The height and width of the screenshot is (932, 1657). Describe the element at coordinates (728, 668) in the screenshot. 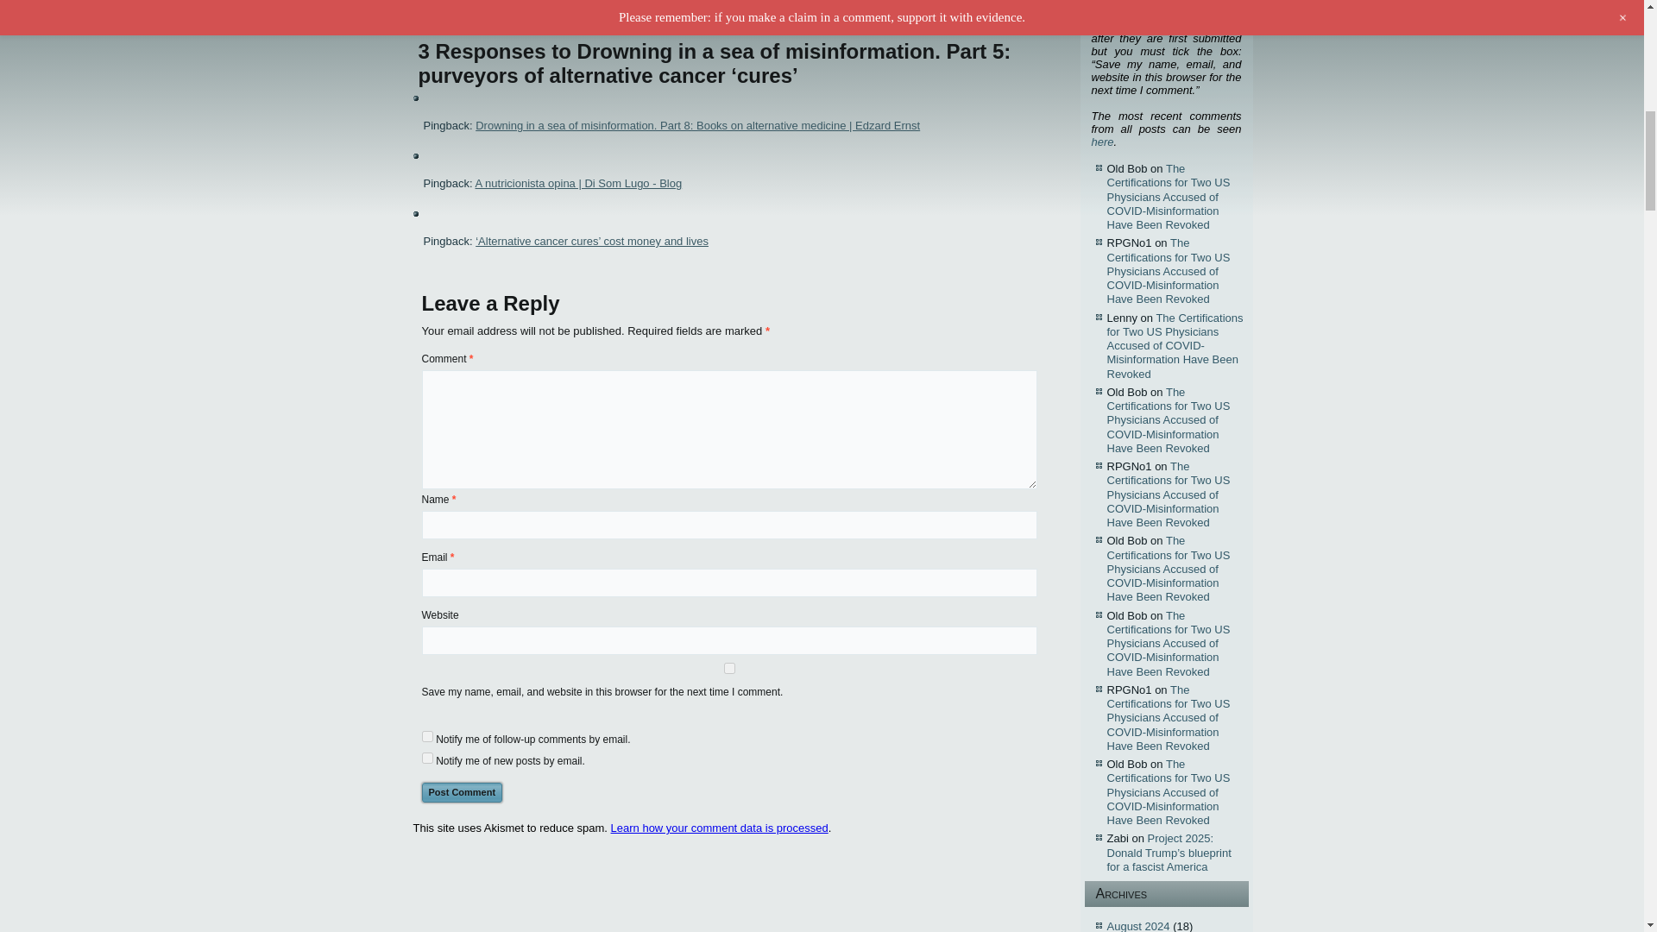

I see `yes` at that location.